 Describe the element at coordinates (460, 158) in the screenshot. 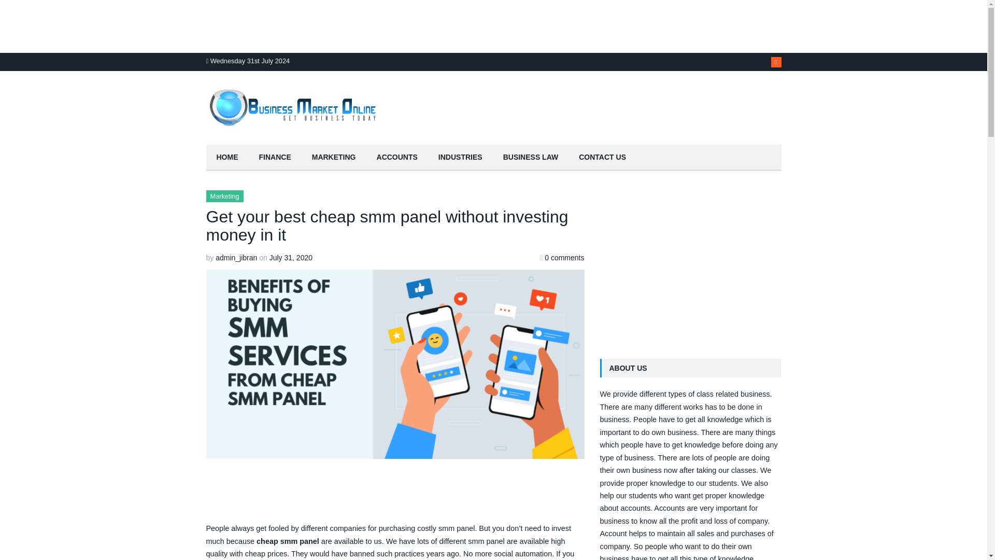

I see `INDUSTRIES` at that location.